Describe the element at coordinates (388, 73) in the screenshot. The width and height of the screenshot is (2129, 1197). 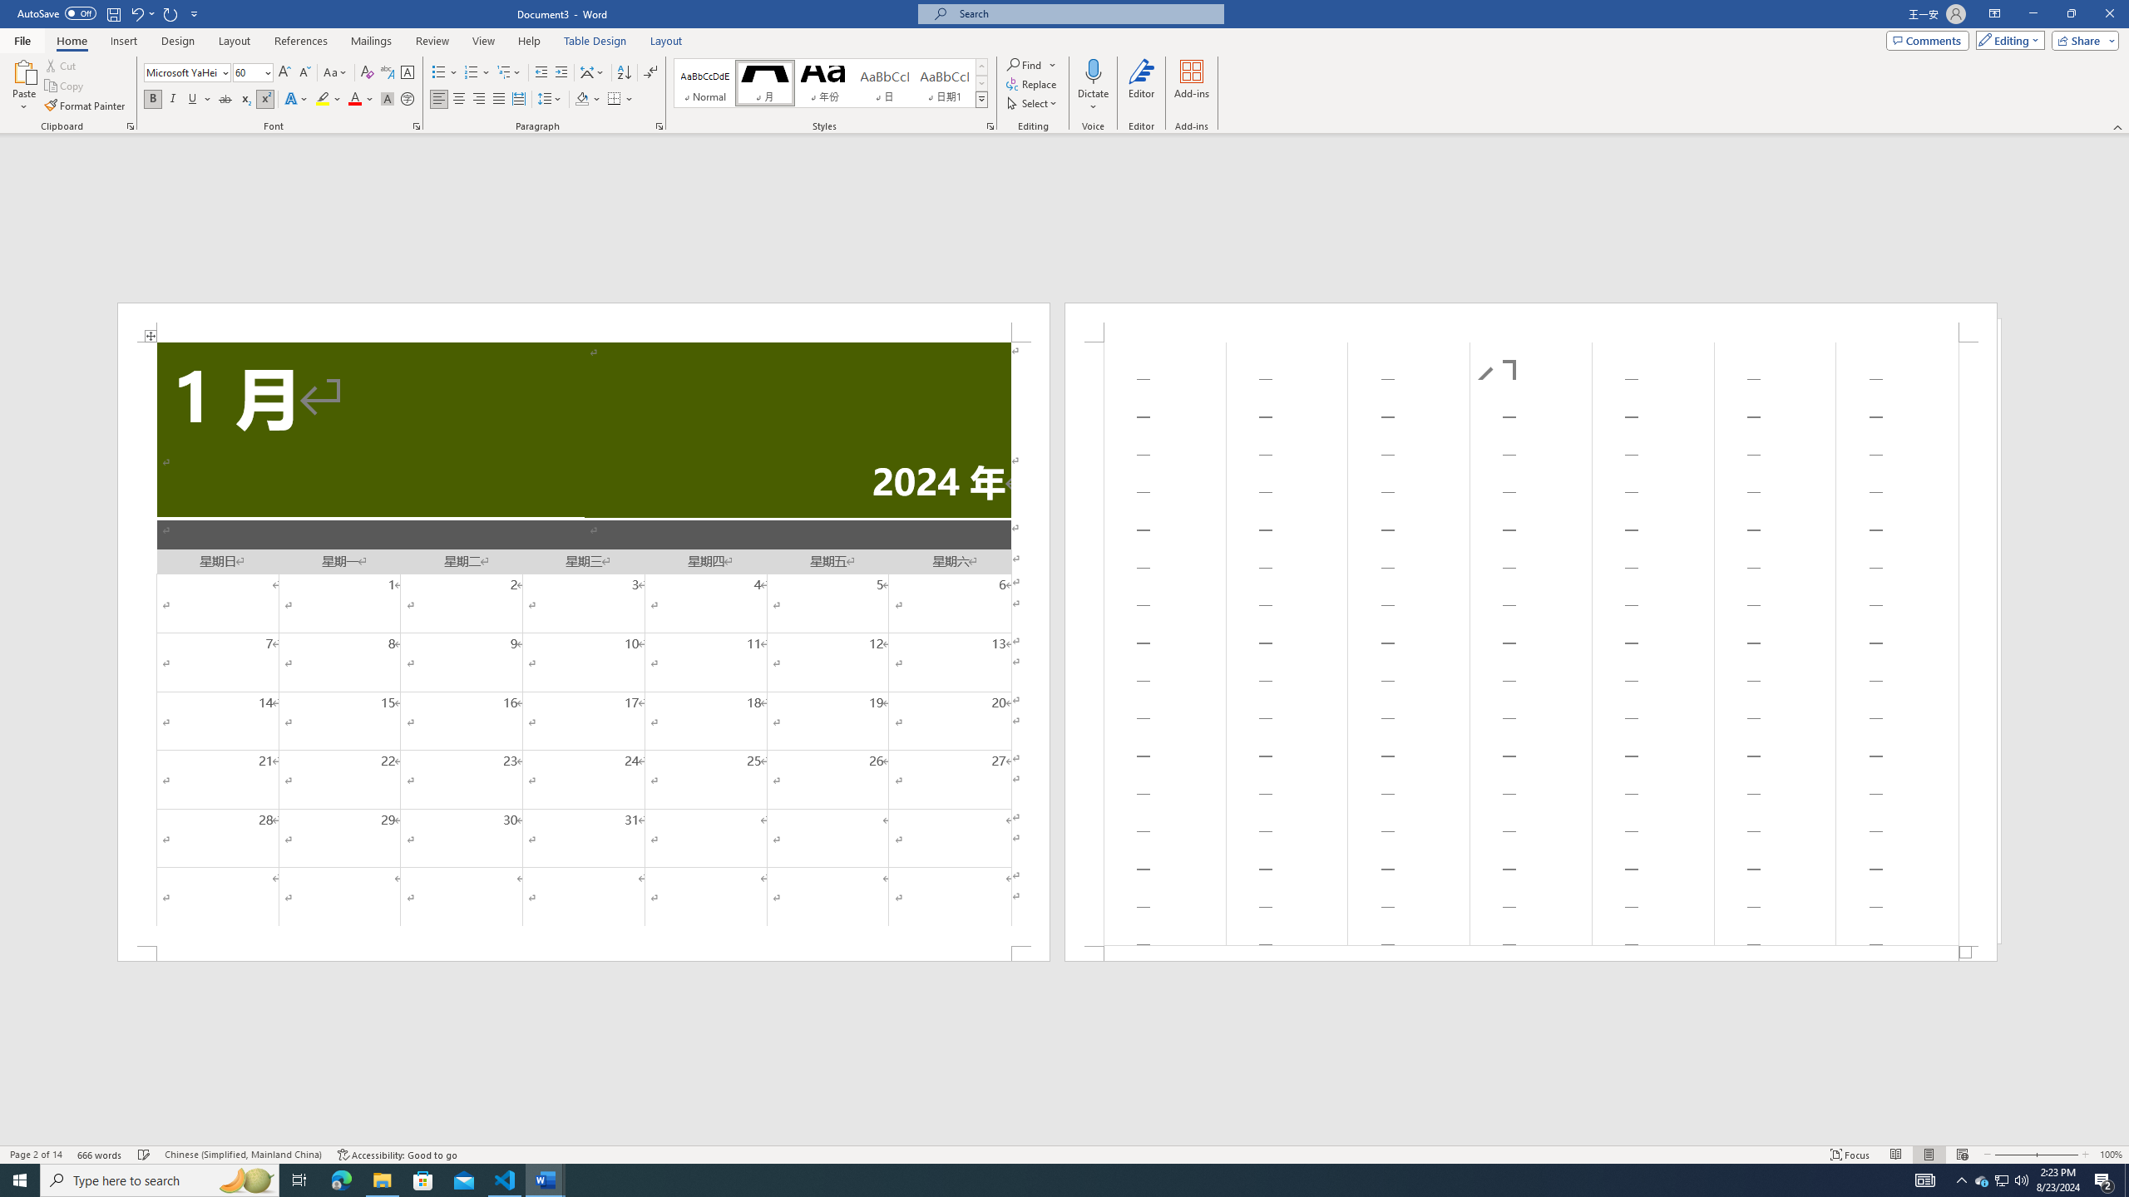
I see `Phonetic Guide...` at that location.